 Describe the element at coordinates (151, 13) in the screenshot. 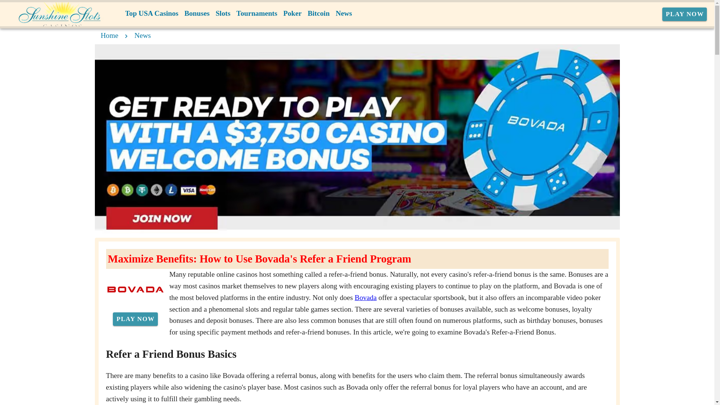

I see `Top USA Casinos` at that location.